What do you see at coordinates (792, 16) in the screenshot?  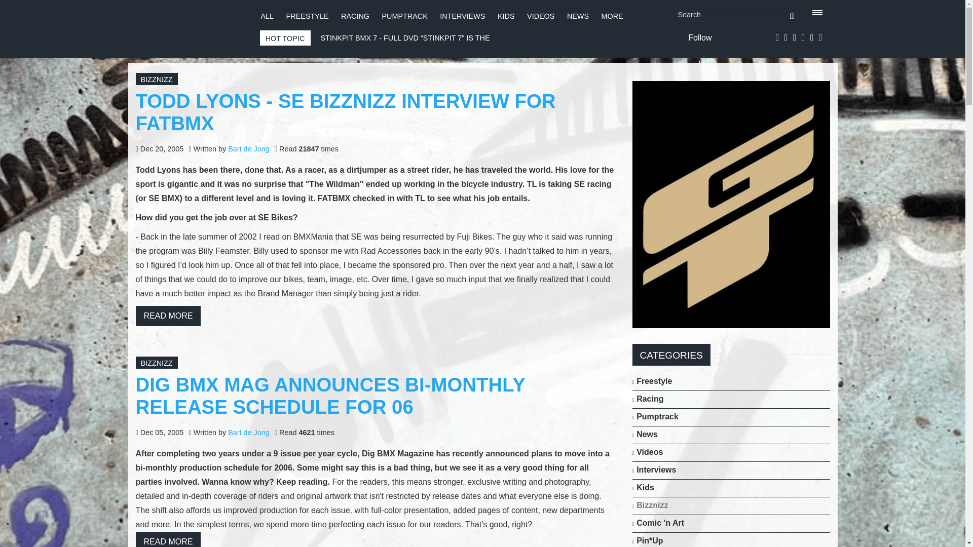 I see `search` at bounding box center [792, 16].